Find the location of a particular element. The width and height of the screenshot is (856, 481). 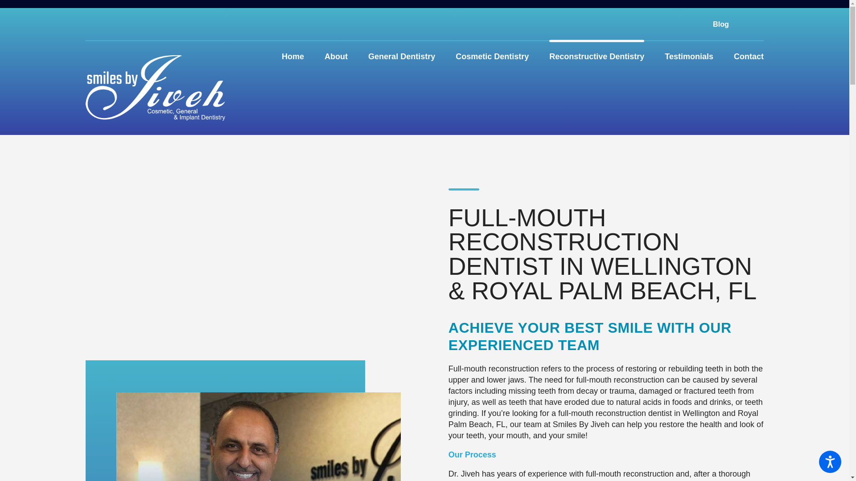

Open the accessibility options menu is located at coordinates (830, 461).